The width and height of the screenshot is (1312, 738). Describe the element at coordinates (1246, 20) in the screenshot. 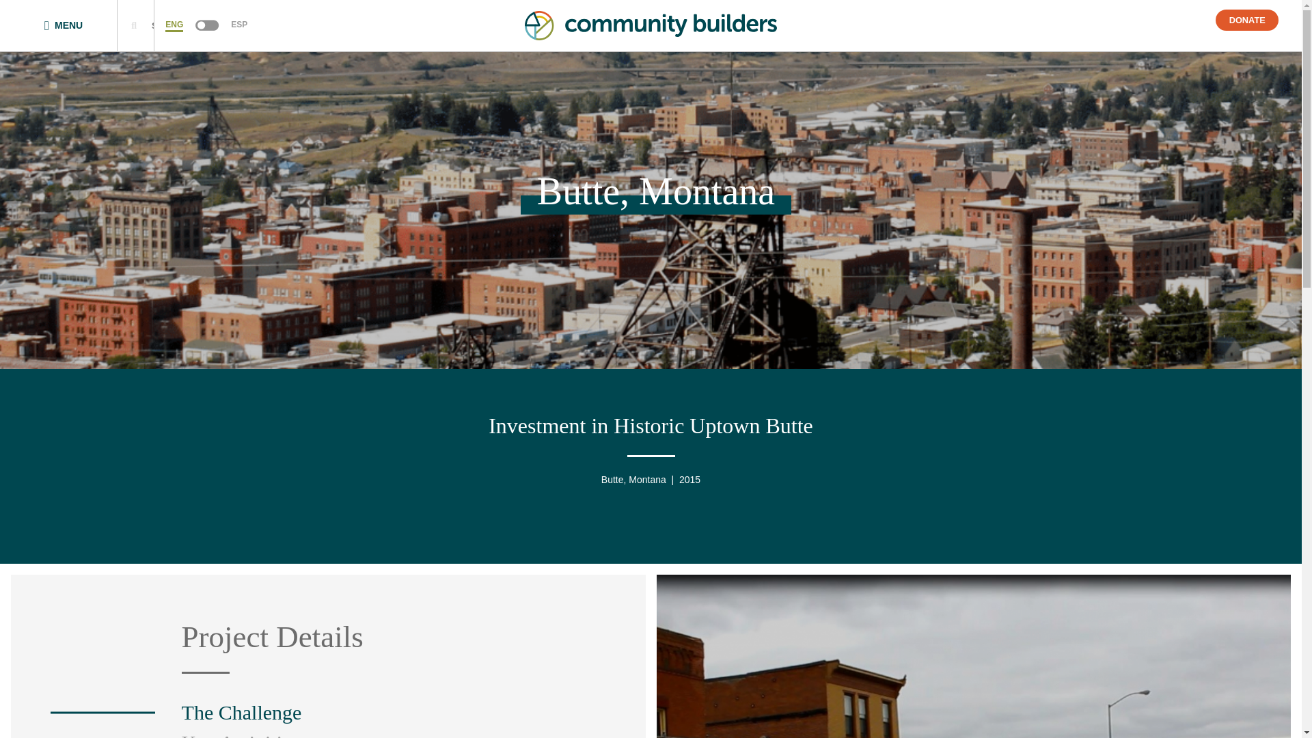

I see `DONATE` at that location.